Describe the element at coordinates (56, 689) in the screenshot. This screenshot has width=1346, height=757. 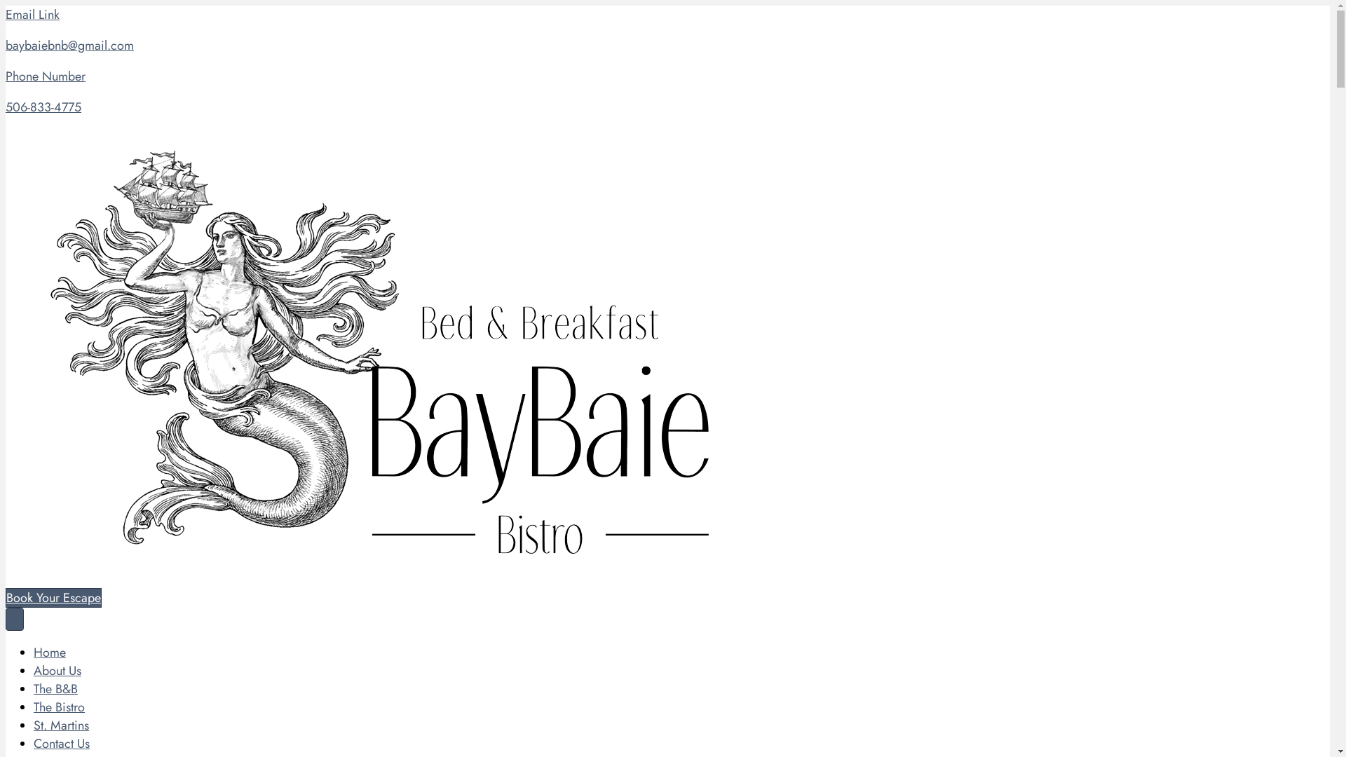
I see `The B&B` at that location.